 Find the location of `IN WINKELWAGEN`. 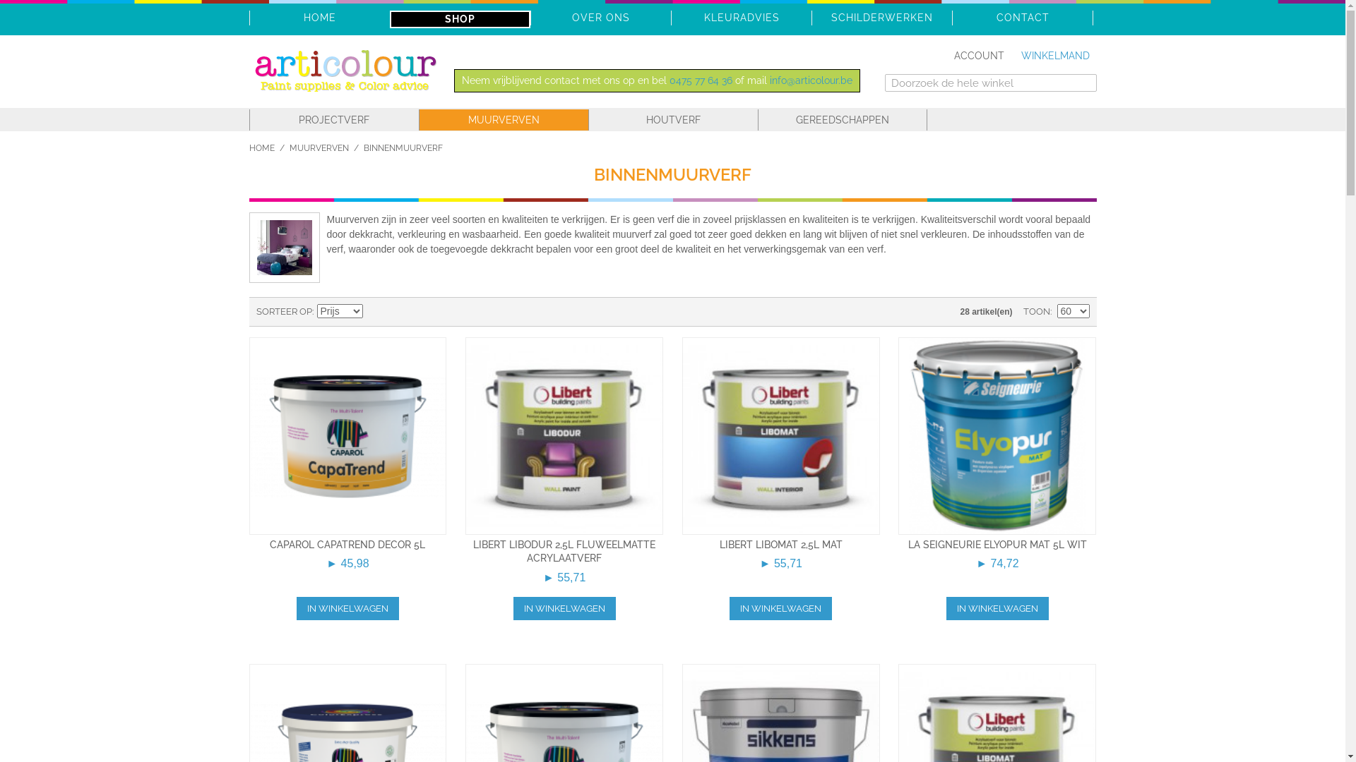

IN WINKELWAGEN is located at coordinates (781, 608).